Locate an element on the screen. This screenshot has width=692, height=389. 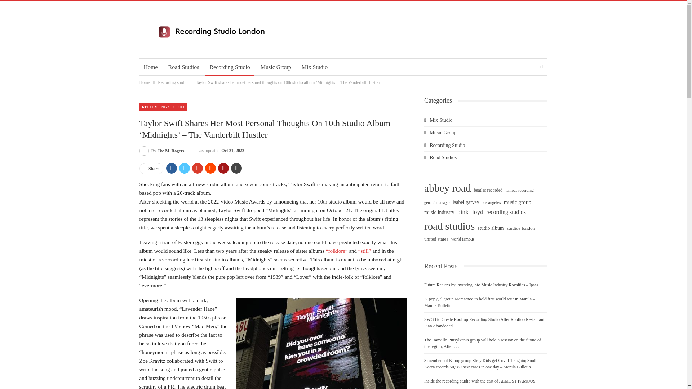
Road Studios is located at coordinates (184, 67).